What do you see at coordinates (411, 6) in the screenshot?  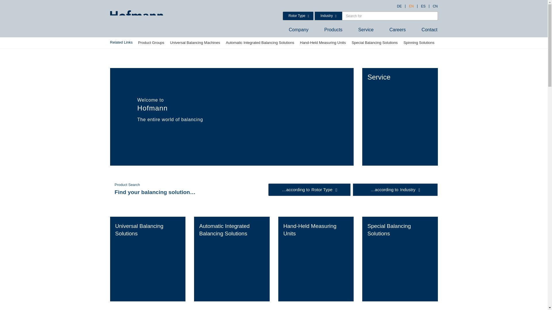 I see `EN` at bounding box center [411, 6].